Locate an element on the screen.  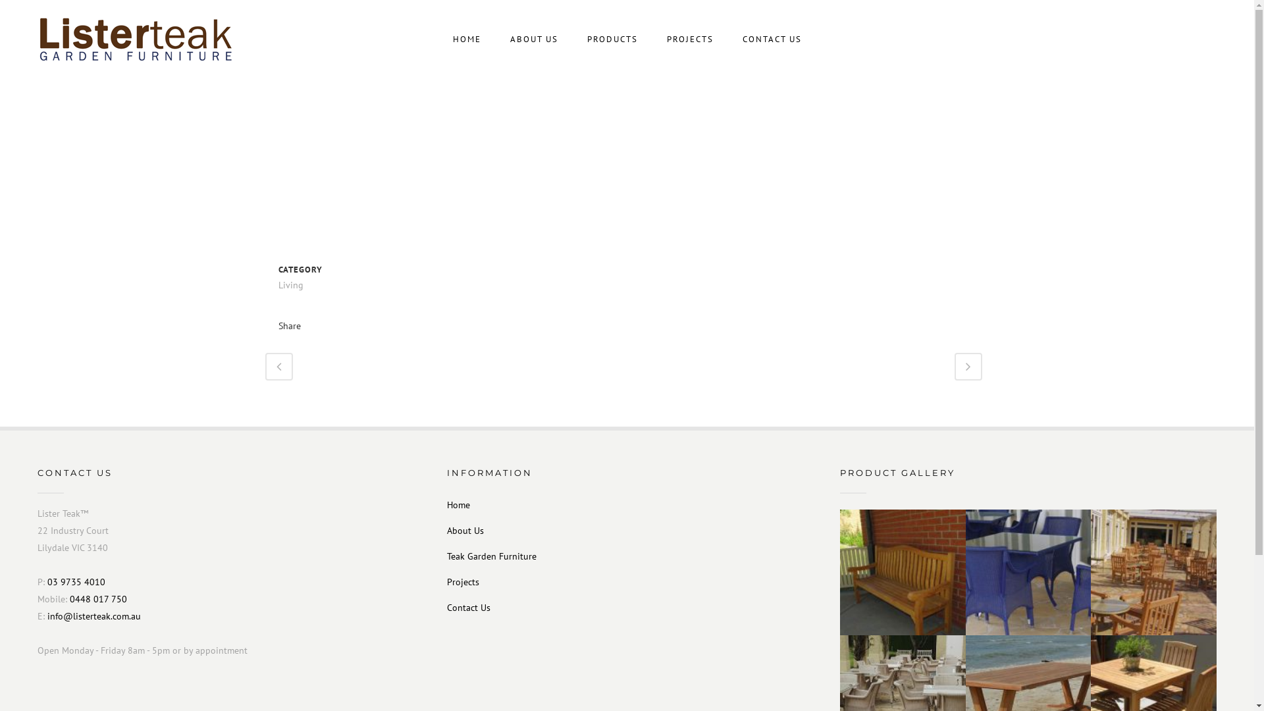
0448 017 750 is located at coordinates (99, 599).